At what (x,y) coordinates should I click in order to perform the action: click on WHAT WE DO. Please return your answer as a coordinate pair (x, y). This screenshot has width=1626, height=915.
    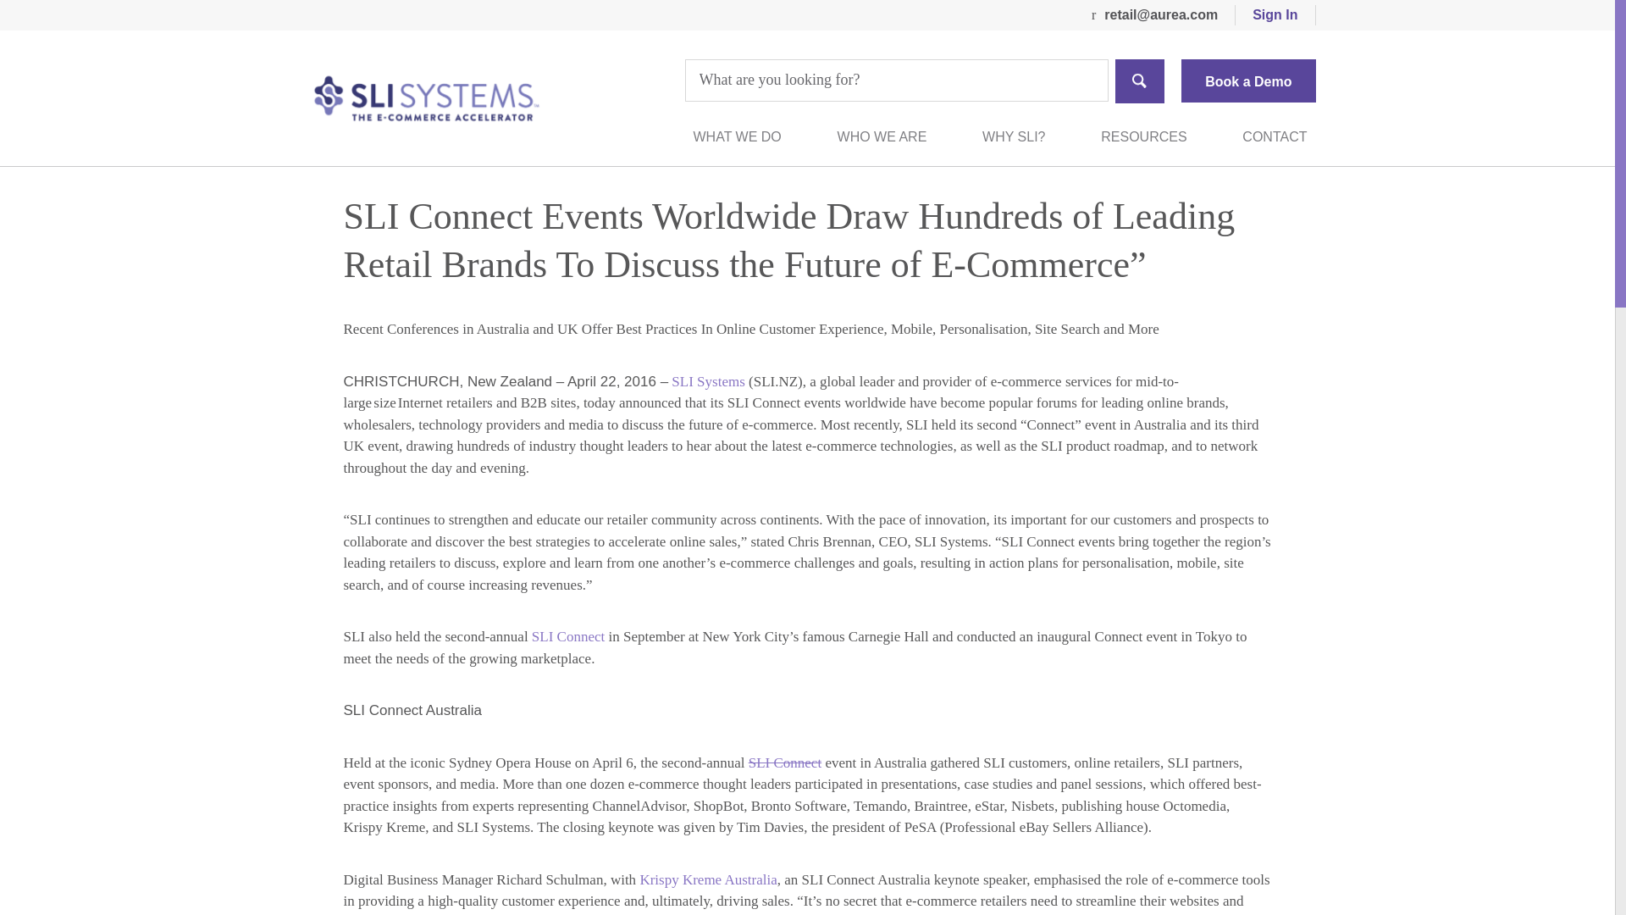
    Looking at the image, I should click on (736, 137).